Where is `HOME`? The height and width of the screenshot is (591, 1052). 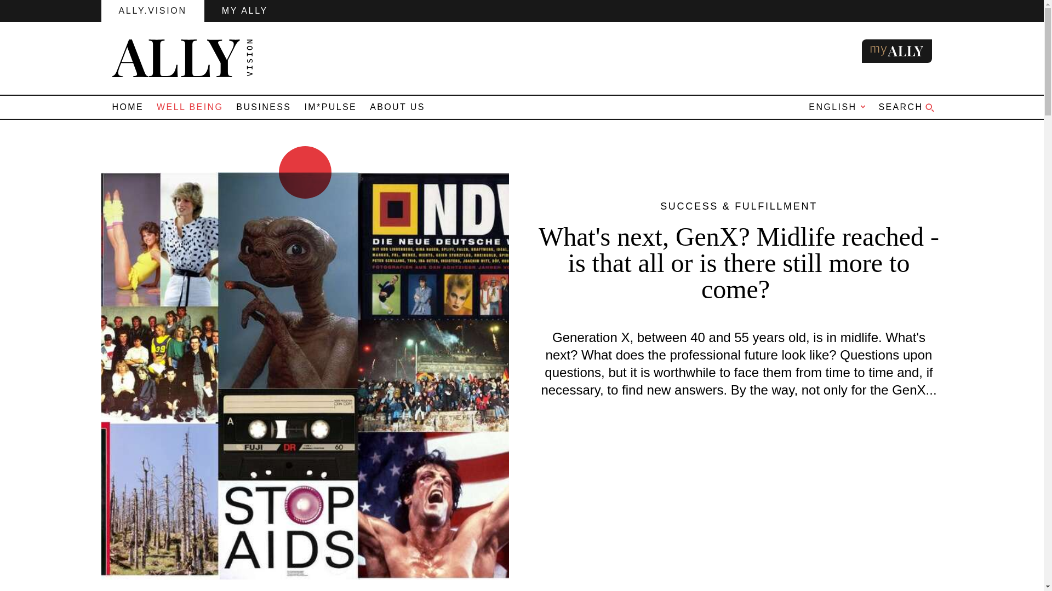
HOME is located at coordinates (128, 107).